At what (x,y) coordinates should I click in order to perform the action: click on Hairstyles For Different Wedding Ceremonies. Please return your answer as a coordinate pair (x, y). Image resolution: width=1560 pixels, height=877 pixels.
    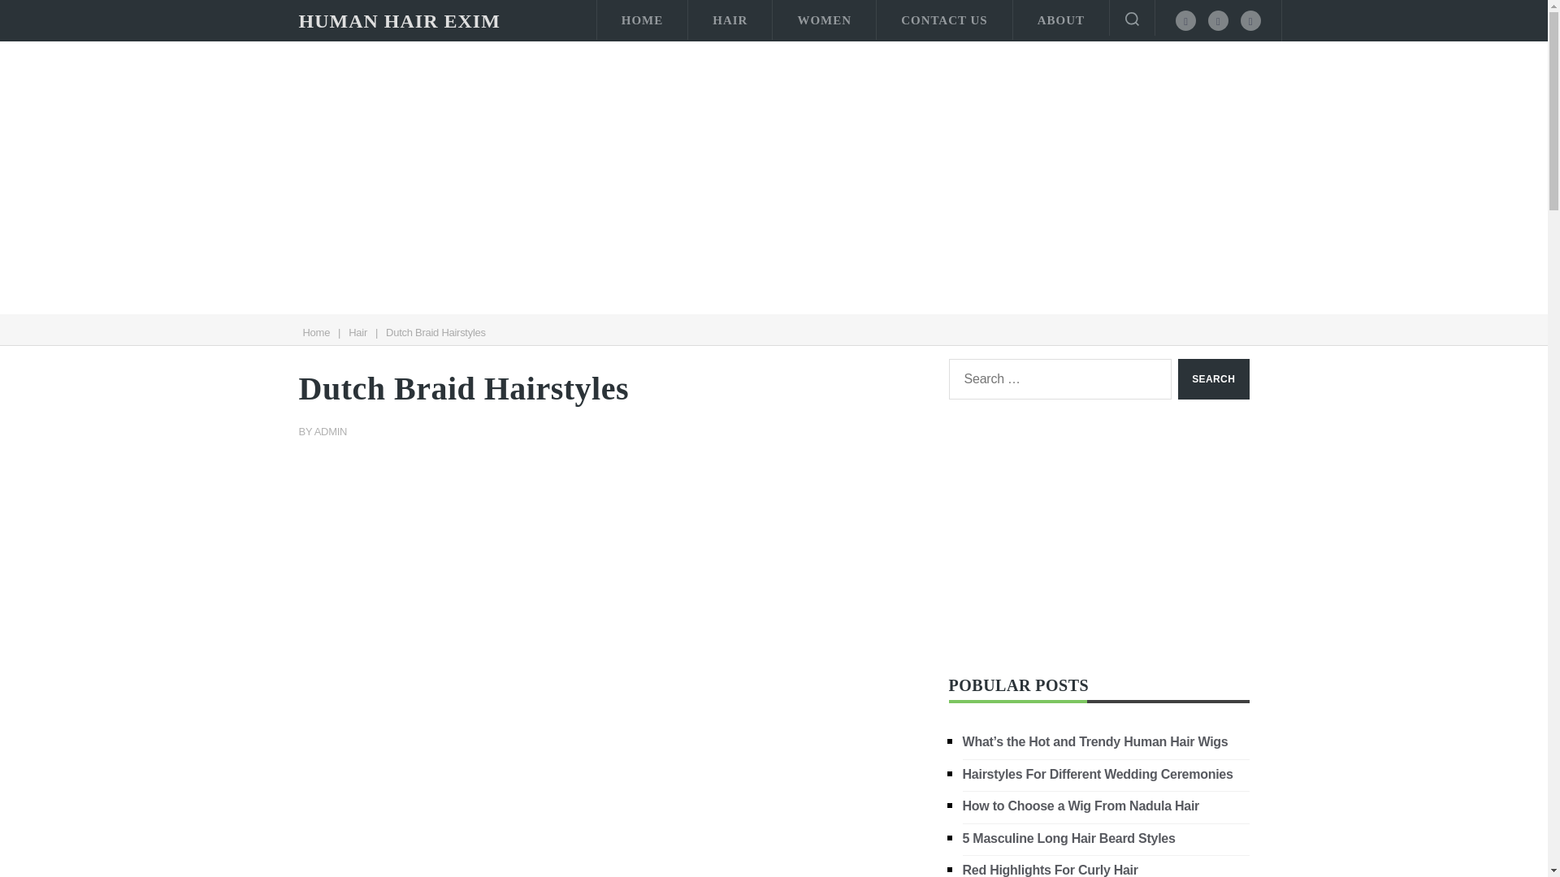
    Looking at the image, I should click on (1098, 773).